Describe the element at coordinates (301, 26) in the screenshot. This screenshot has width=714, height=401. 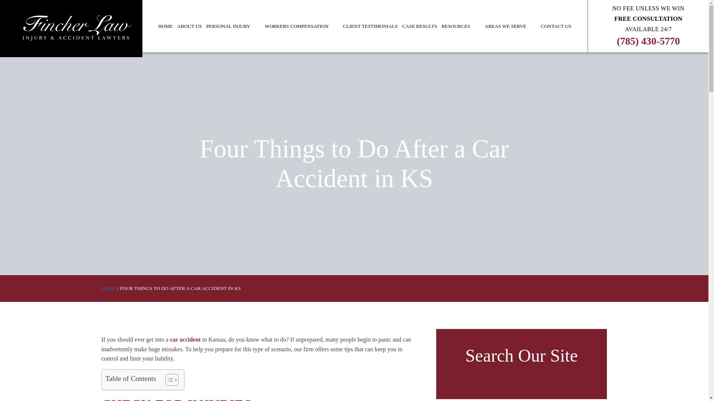
I see `WORKERS COMPENSATION` at that location.